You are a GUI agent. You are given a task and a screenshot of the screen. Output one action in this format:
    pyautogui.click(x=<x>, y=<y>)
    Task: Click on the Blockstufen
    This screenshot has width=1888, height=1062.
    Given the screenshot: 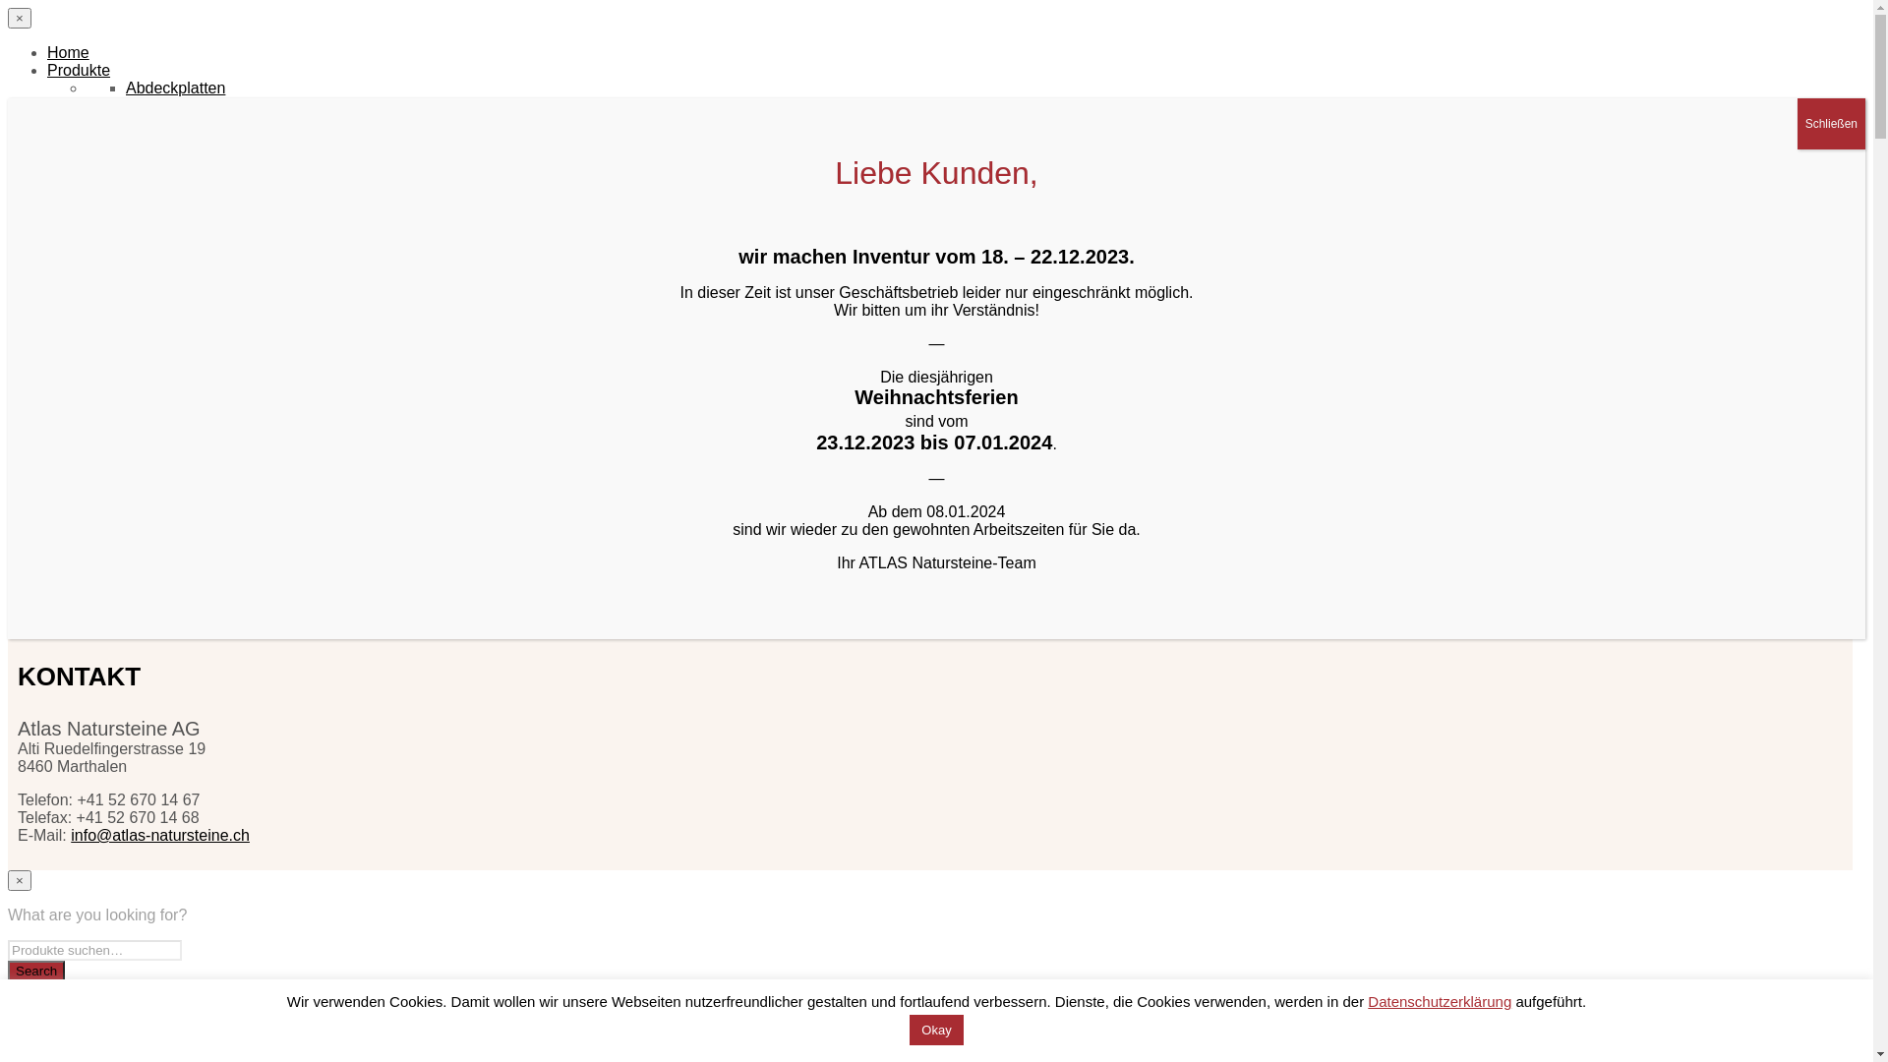 What is the action you would take?
    pyautogui.click(x=167, y=124)
    